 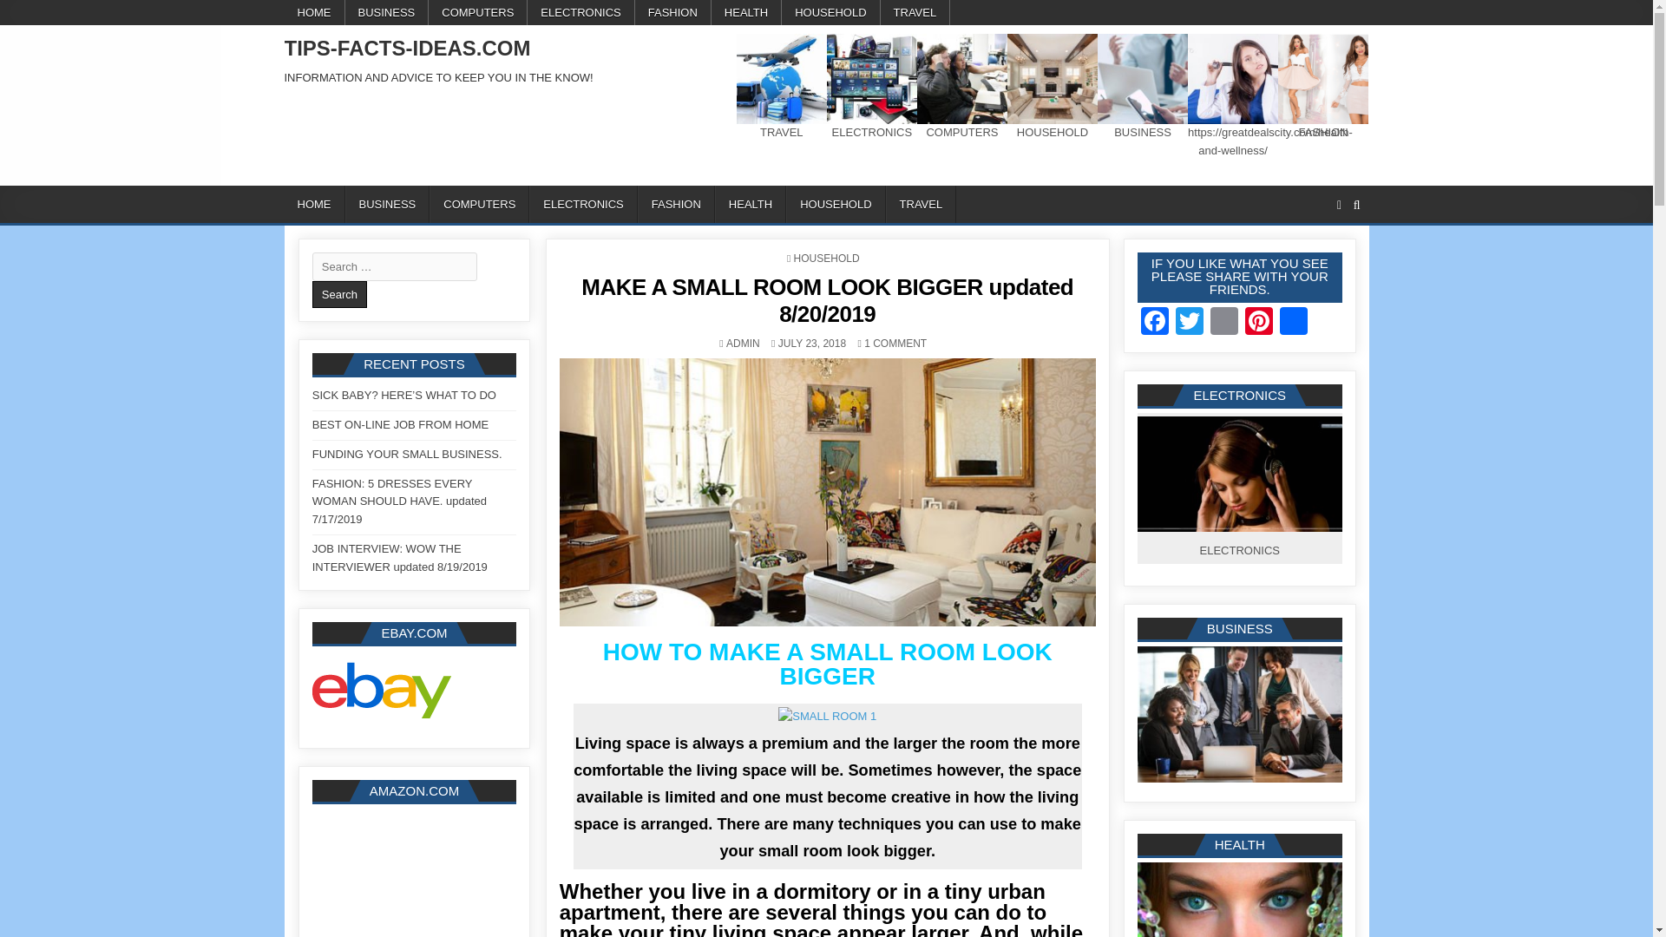 What do you see at coordinates (835, 204) in the screenshot?
I see `HOUSEHOLD` at bounding box center [835, 204].